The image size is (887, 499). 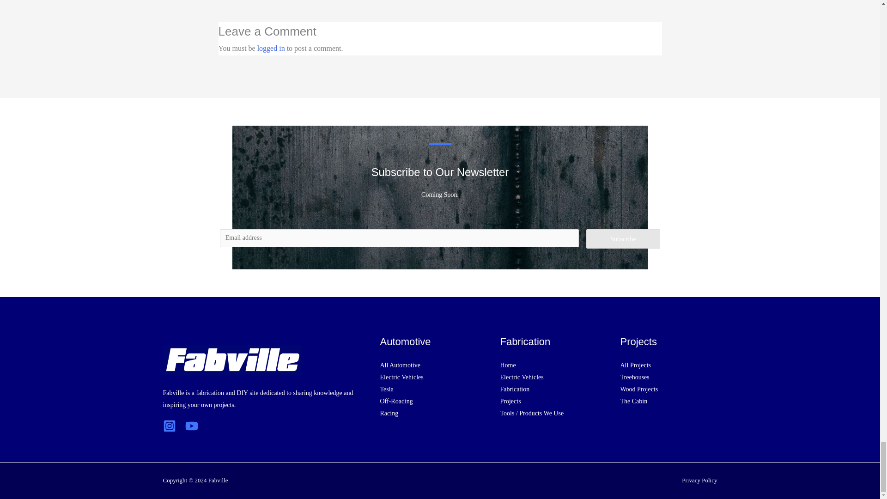 I want to click on Electric Vehicles, so click(x=521, y=377).